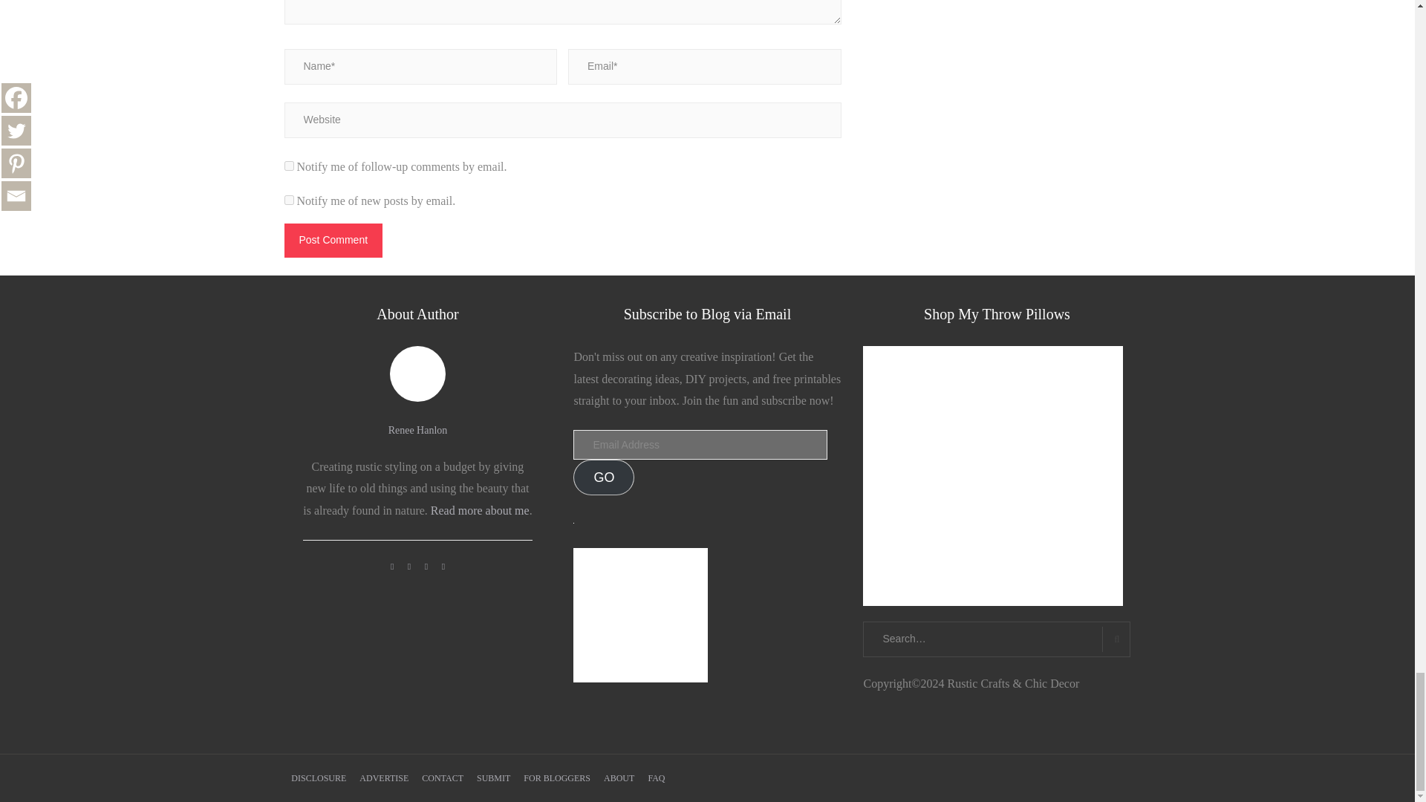 Image resolution: width=1426 pixels, height=802 pixels. Describe the element at coordinates (417, 431) in the screenshot. I see `Renee Hanlon` at that location.